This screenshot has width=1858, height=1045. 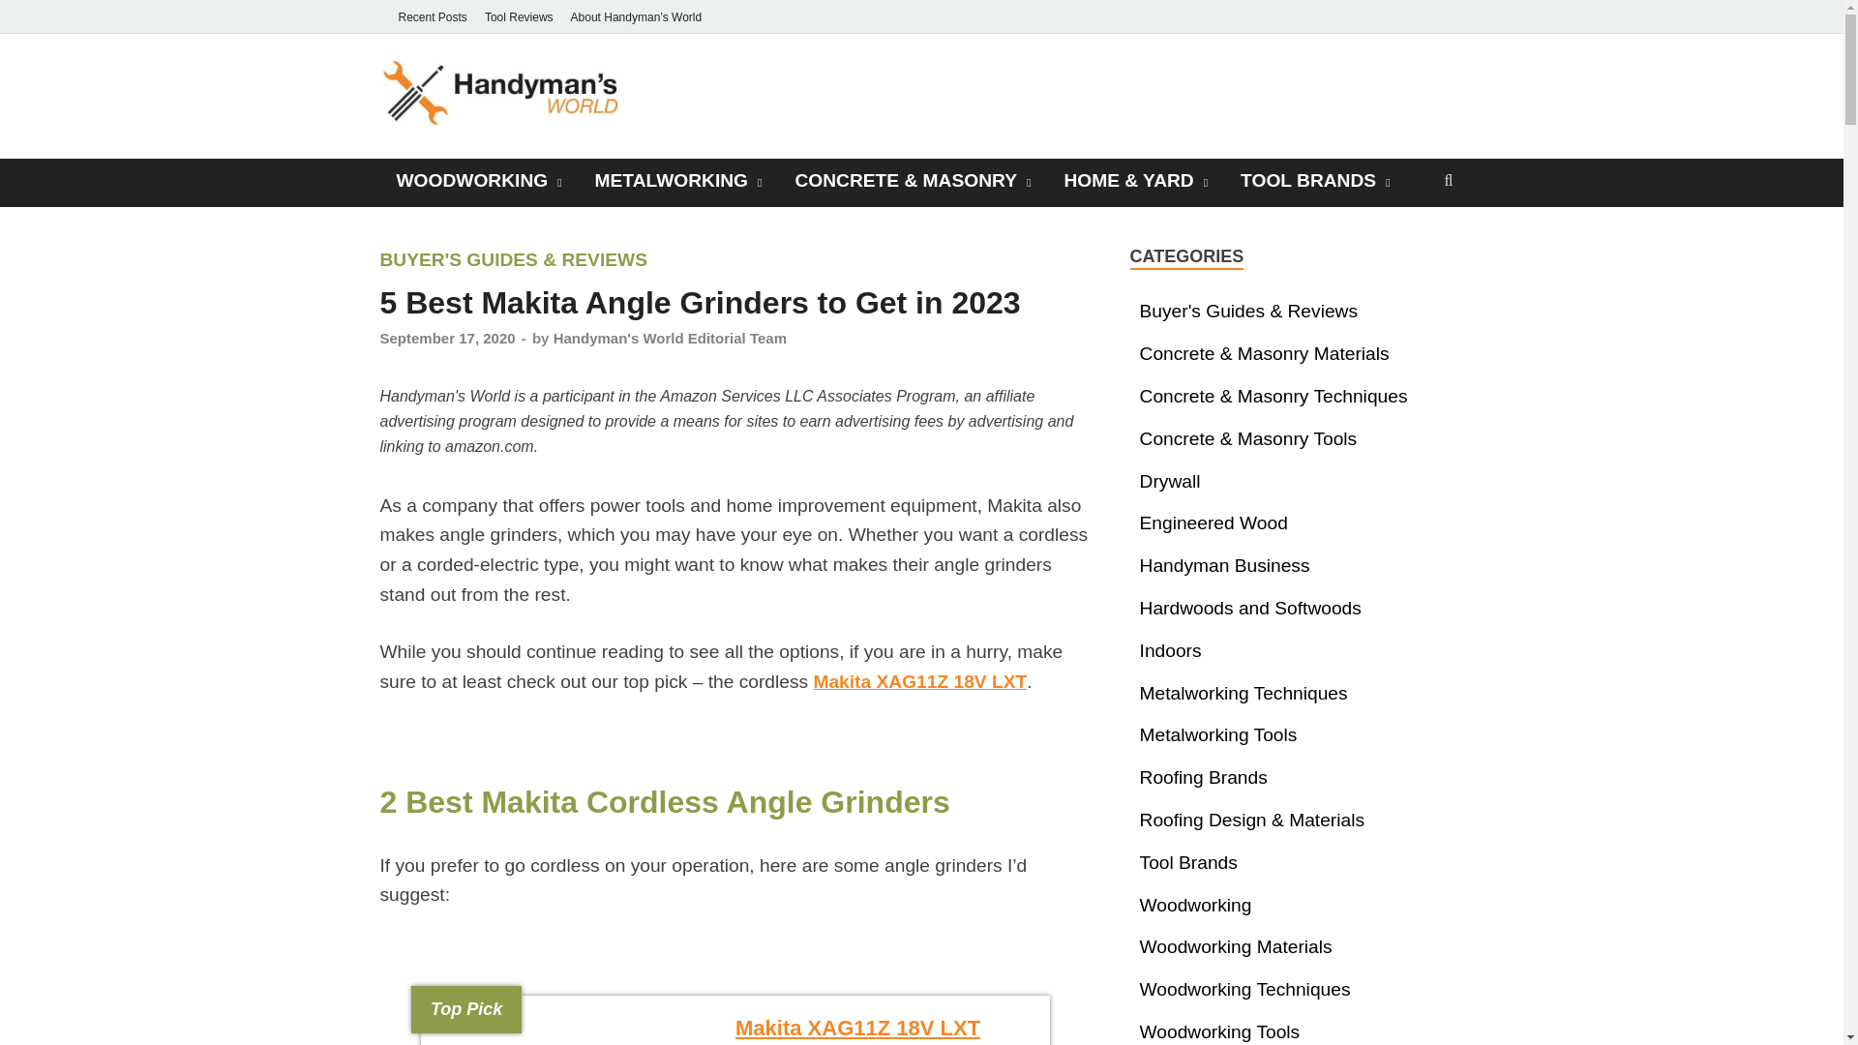 What do you see at coordinates (1315, 180) in the screenshot?
I see `TOOL BRANDS` at bounding box center [1315, 180].